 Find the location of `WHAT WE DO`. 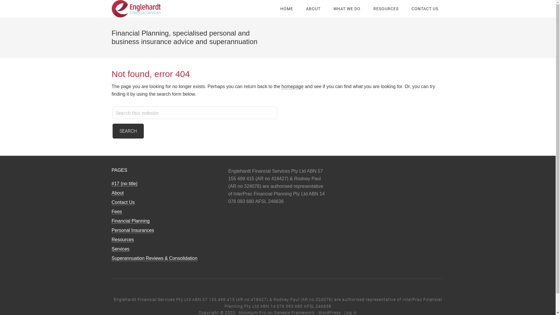

WHAT WE DO is located at coordinates (346, 9).